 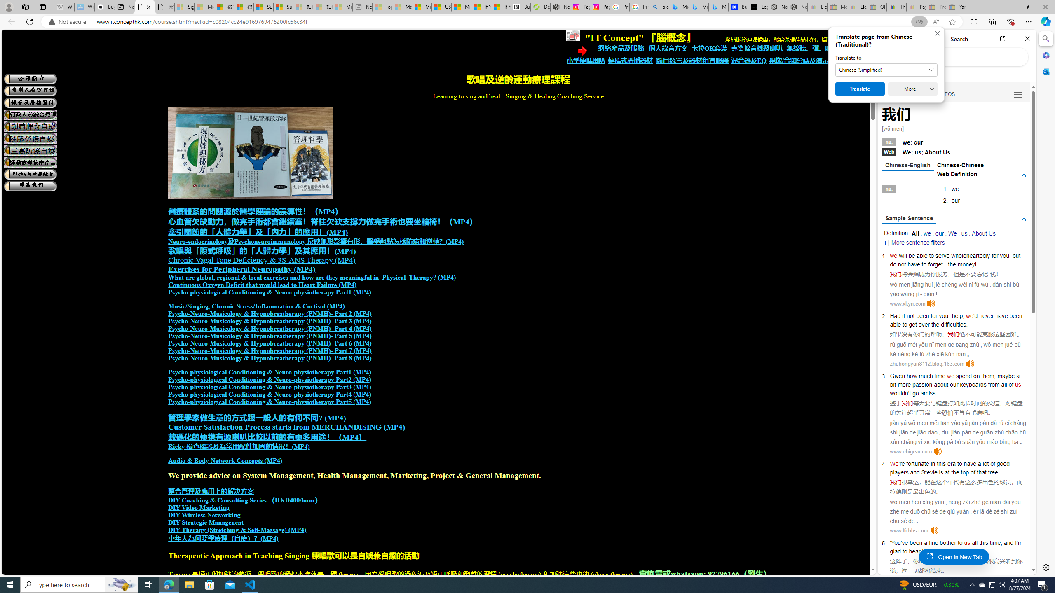 What do you see at coordinates (1045, 55) in the screenshot?
I see `Microsoft 365` at bounding box center [1045, 55].